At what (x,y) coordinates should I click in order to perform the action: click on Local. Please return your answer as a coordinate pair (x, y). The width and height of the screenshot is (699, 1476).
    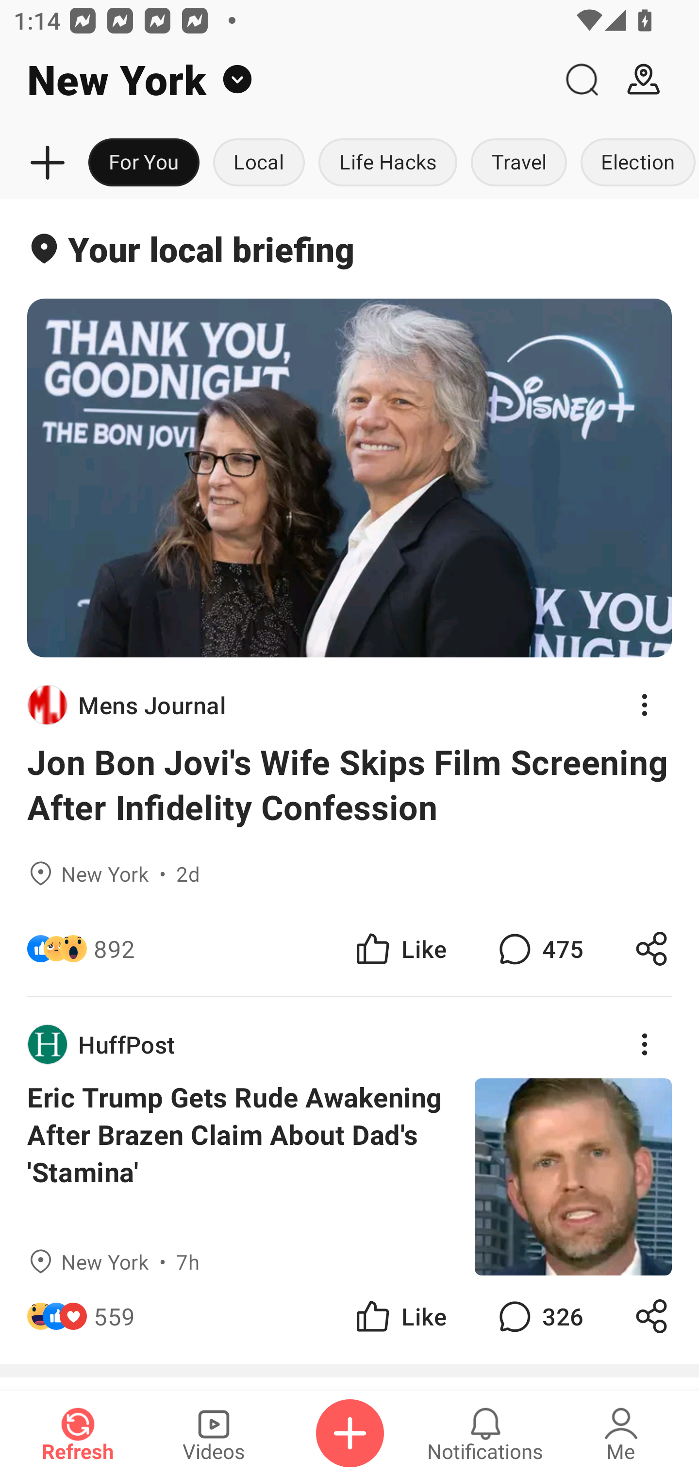
    Looking at the image, I should click on (259, 163).